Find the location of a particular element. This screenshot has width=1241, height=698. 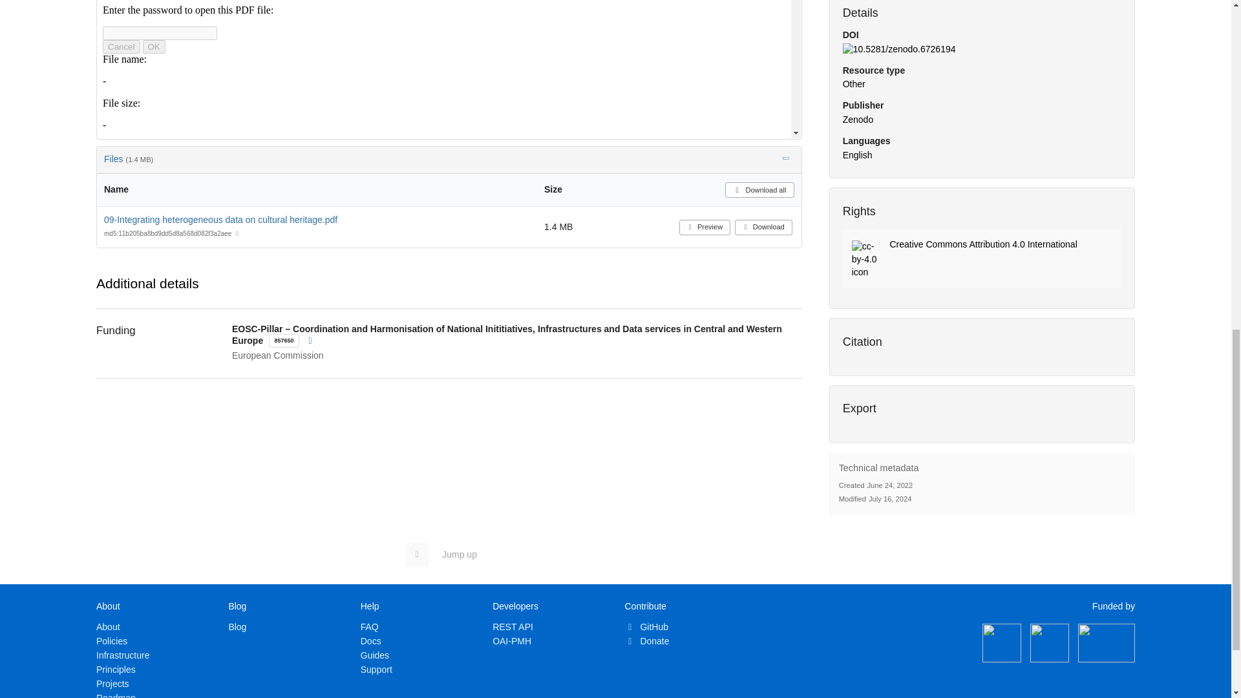

Policies is located at coordinates (112, 641).